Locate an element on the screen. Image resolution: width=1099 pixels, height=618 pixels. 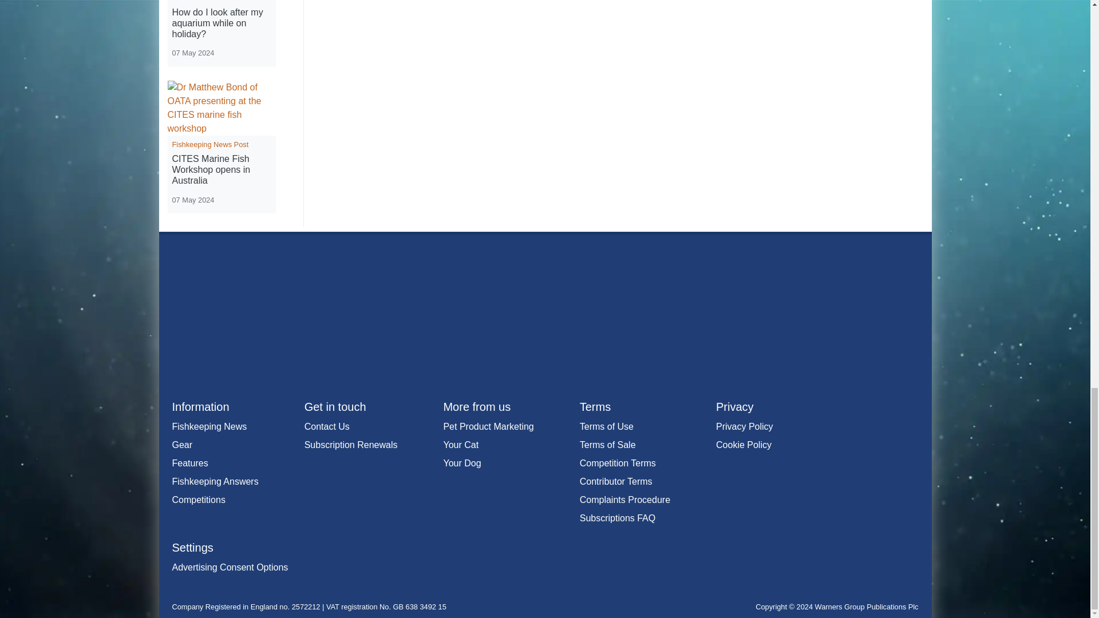
View your Advertising Consent options for this website is located at coordinates (230, 568).